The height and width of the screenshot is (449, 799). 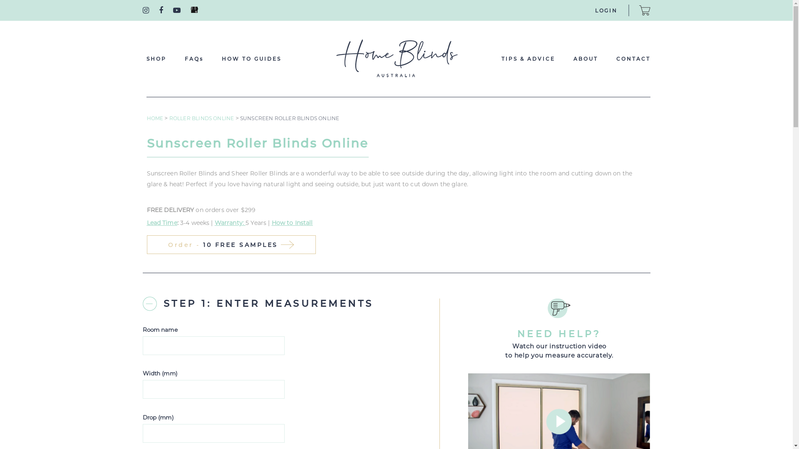 I want to click on LOGIN, so click(x=606, y=11).